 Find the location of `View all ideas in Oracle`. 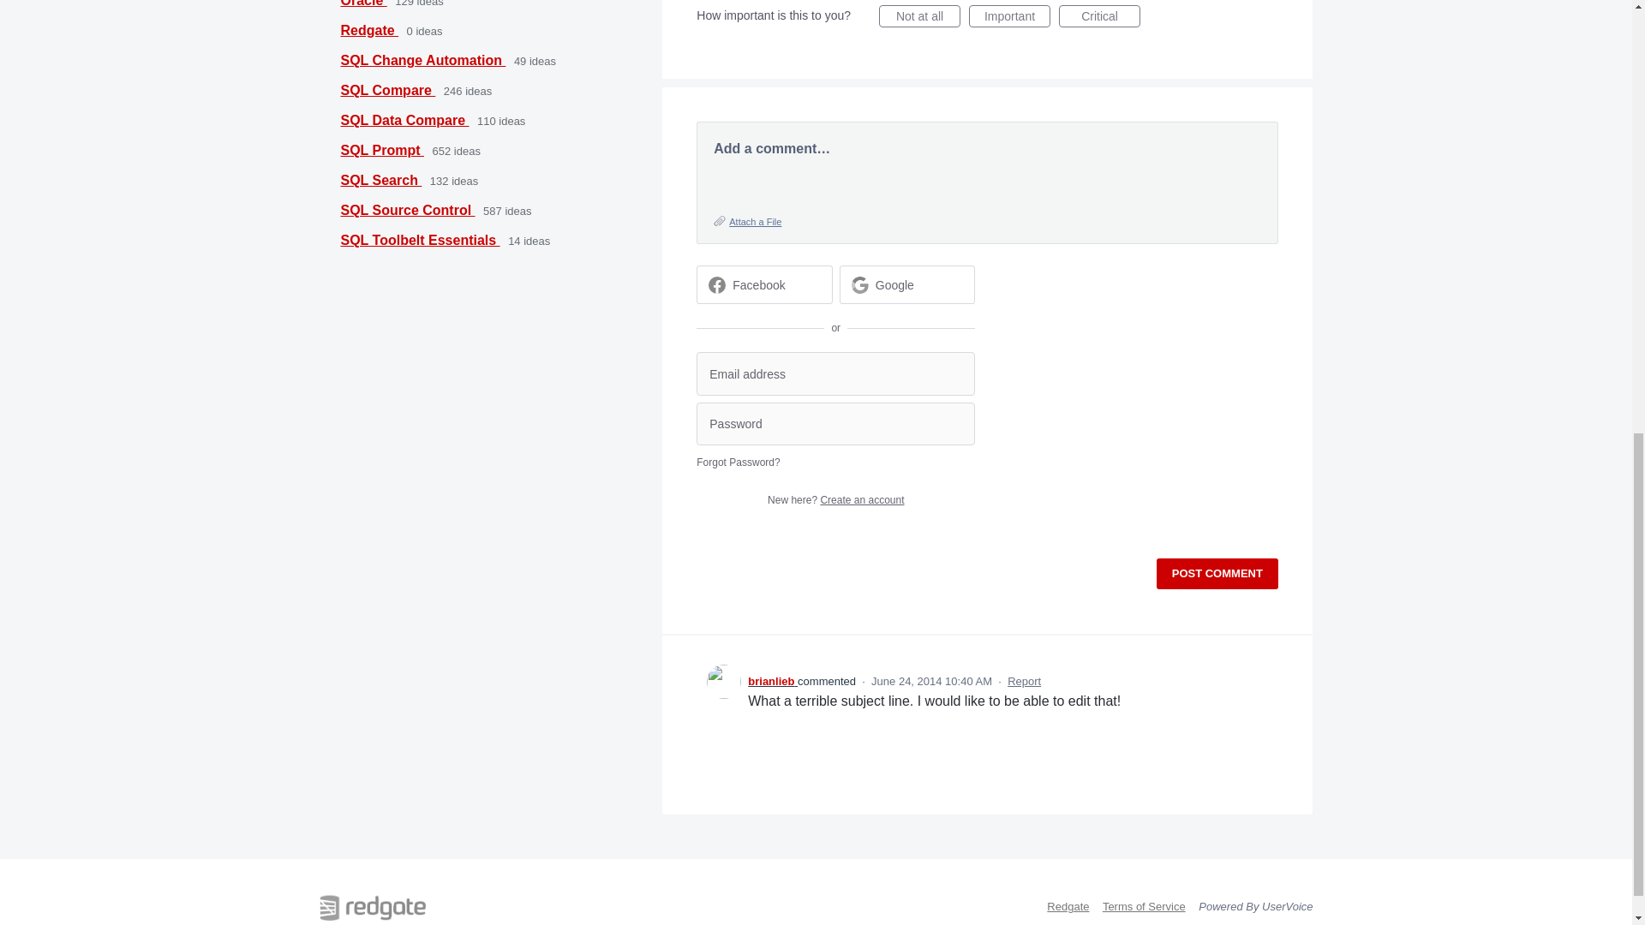

View all ideas in Oracle is located at coordinates (363, 3).